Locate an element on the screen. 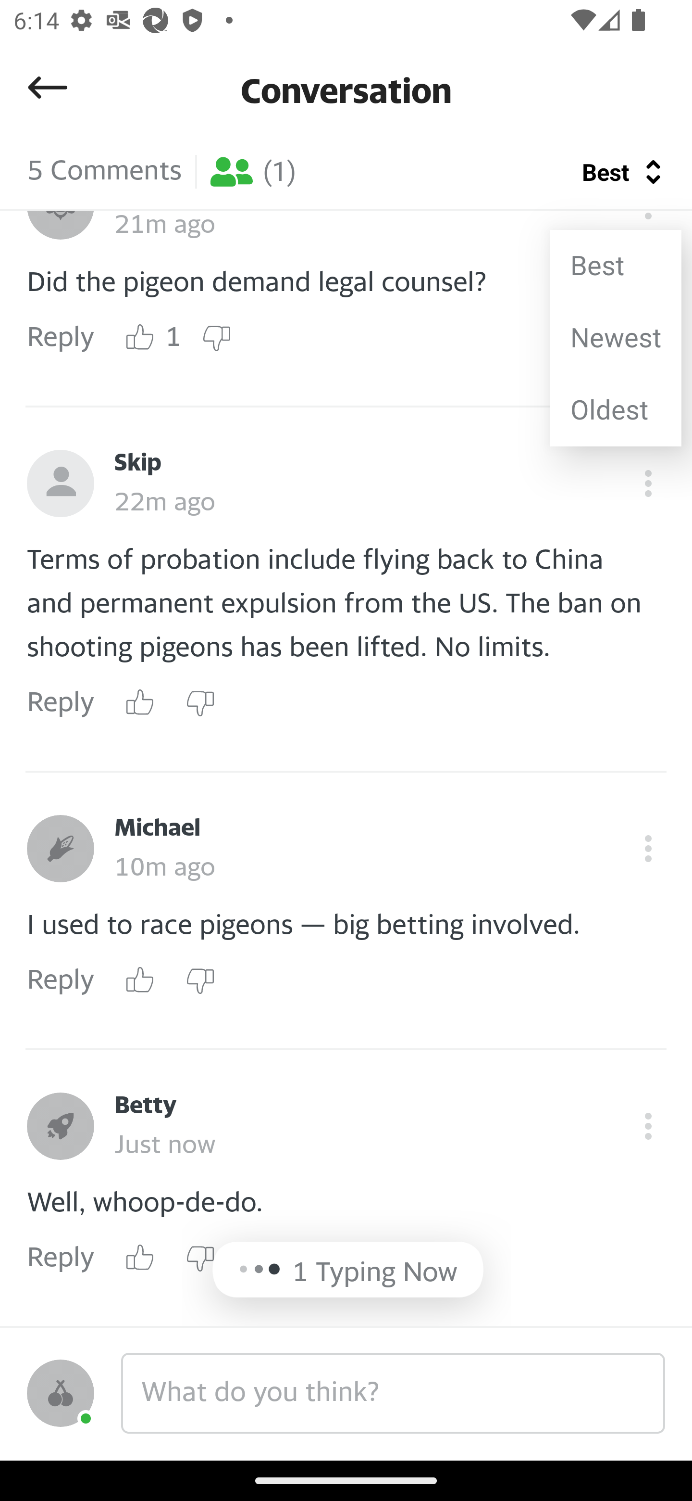  Oldest is located at coordinates (616, 409).